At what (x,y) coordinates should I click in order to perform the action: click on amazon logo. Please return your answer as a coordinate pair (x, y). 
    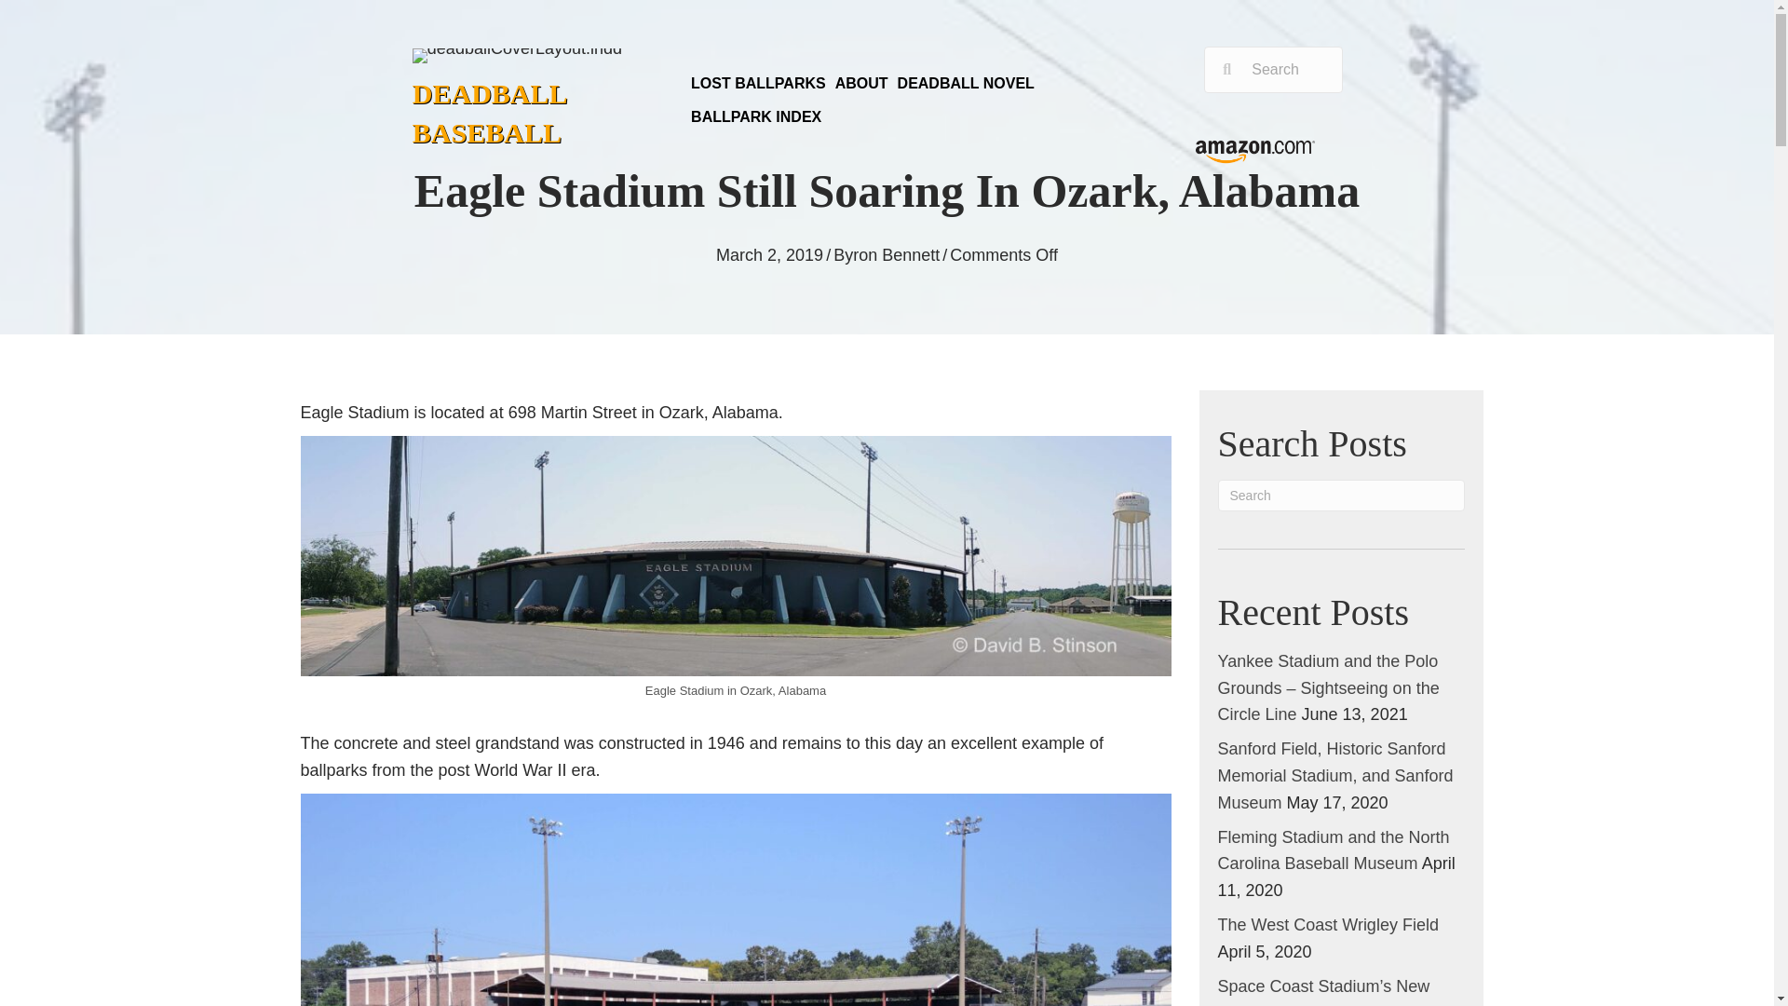
    Looking at the image, I should click on (1255, 152).